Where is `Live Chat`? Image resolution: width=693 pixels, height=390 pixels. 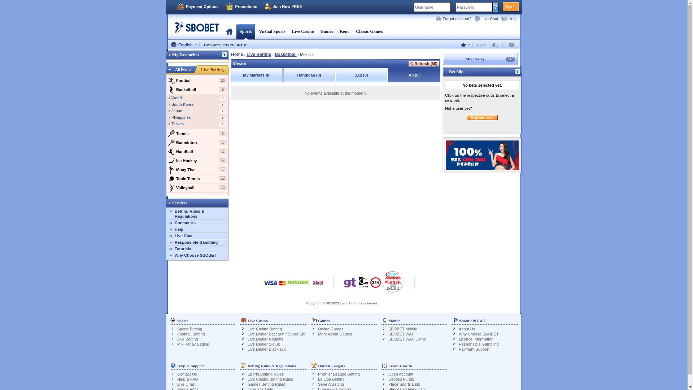
Live Chat is located at coordinates (186, 384).